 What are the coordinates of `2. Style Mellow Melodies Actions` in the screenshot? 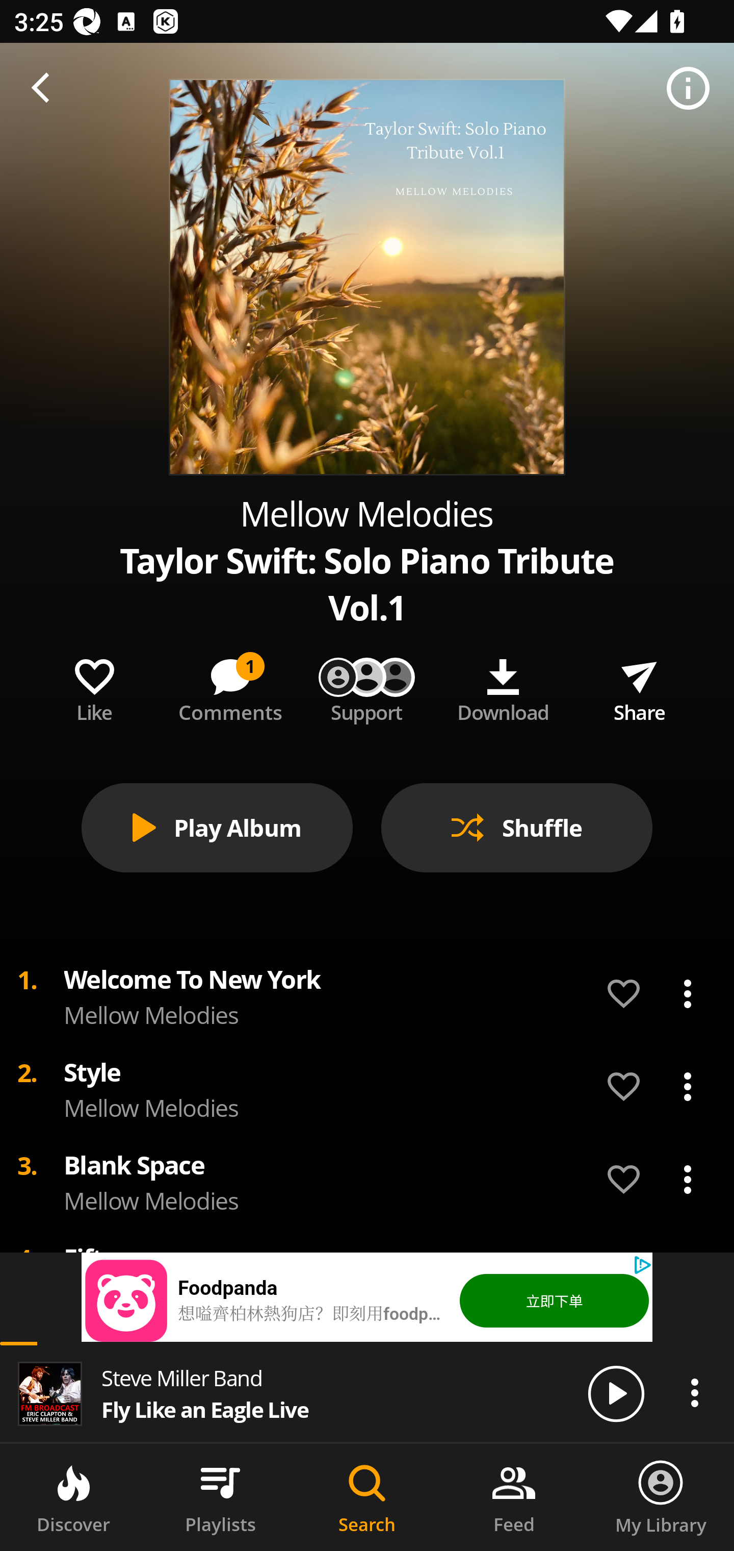 It's located at (367, 1087).